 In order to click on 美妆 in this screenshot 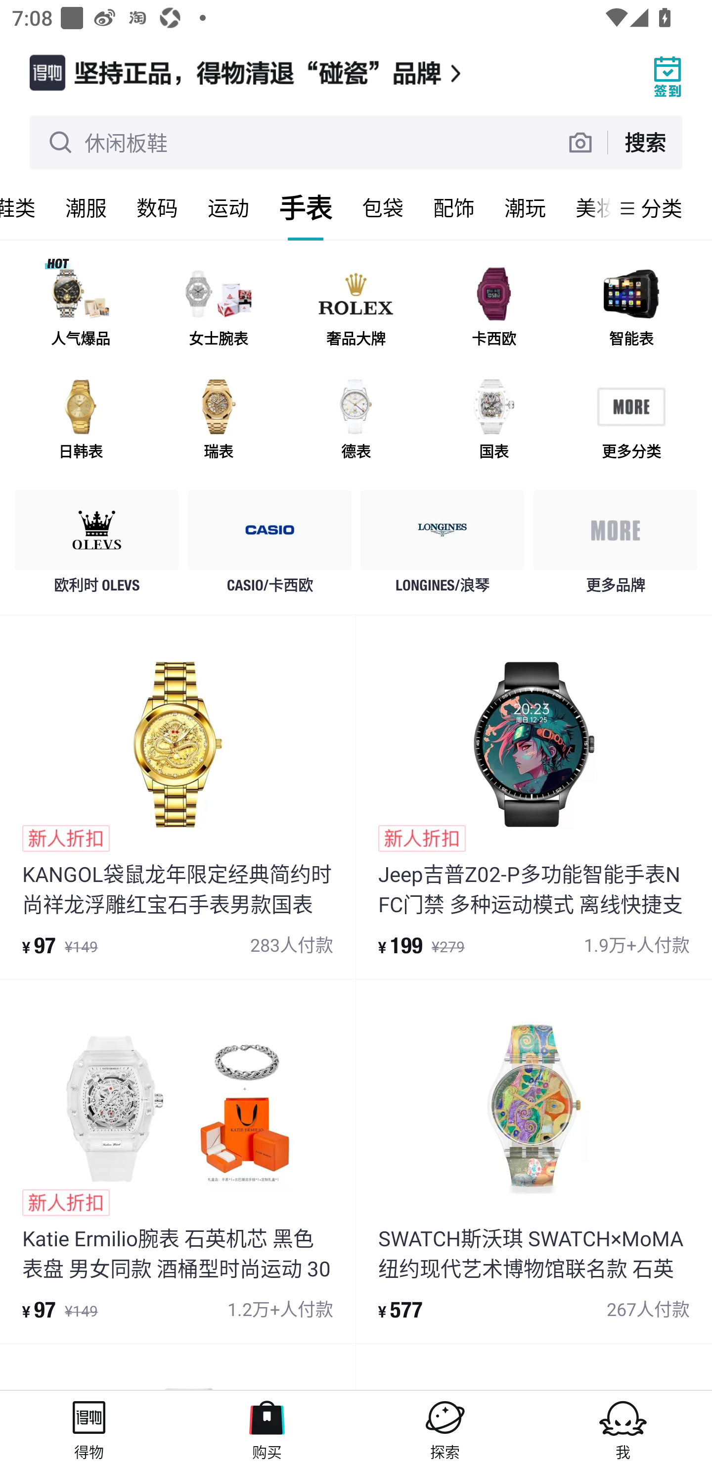, I will do `click(585, 208)`.